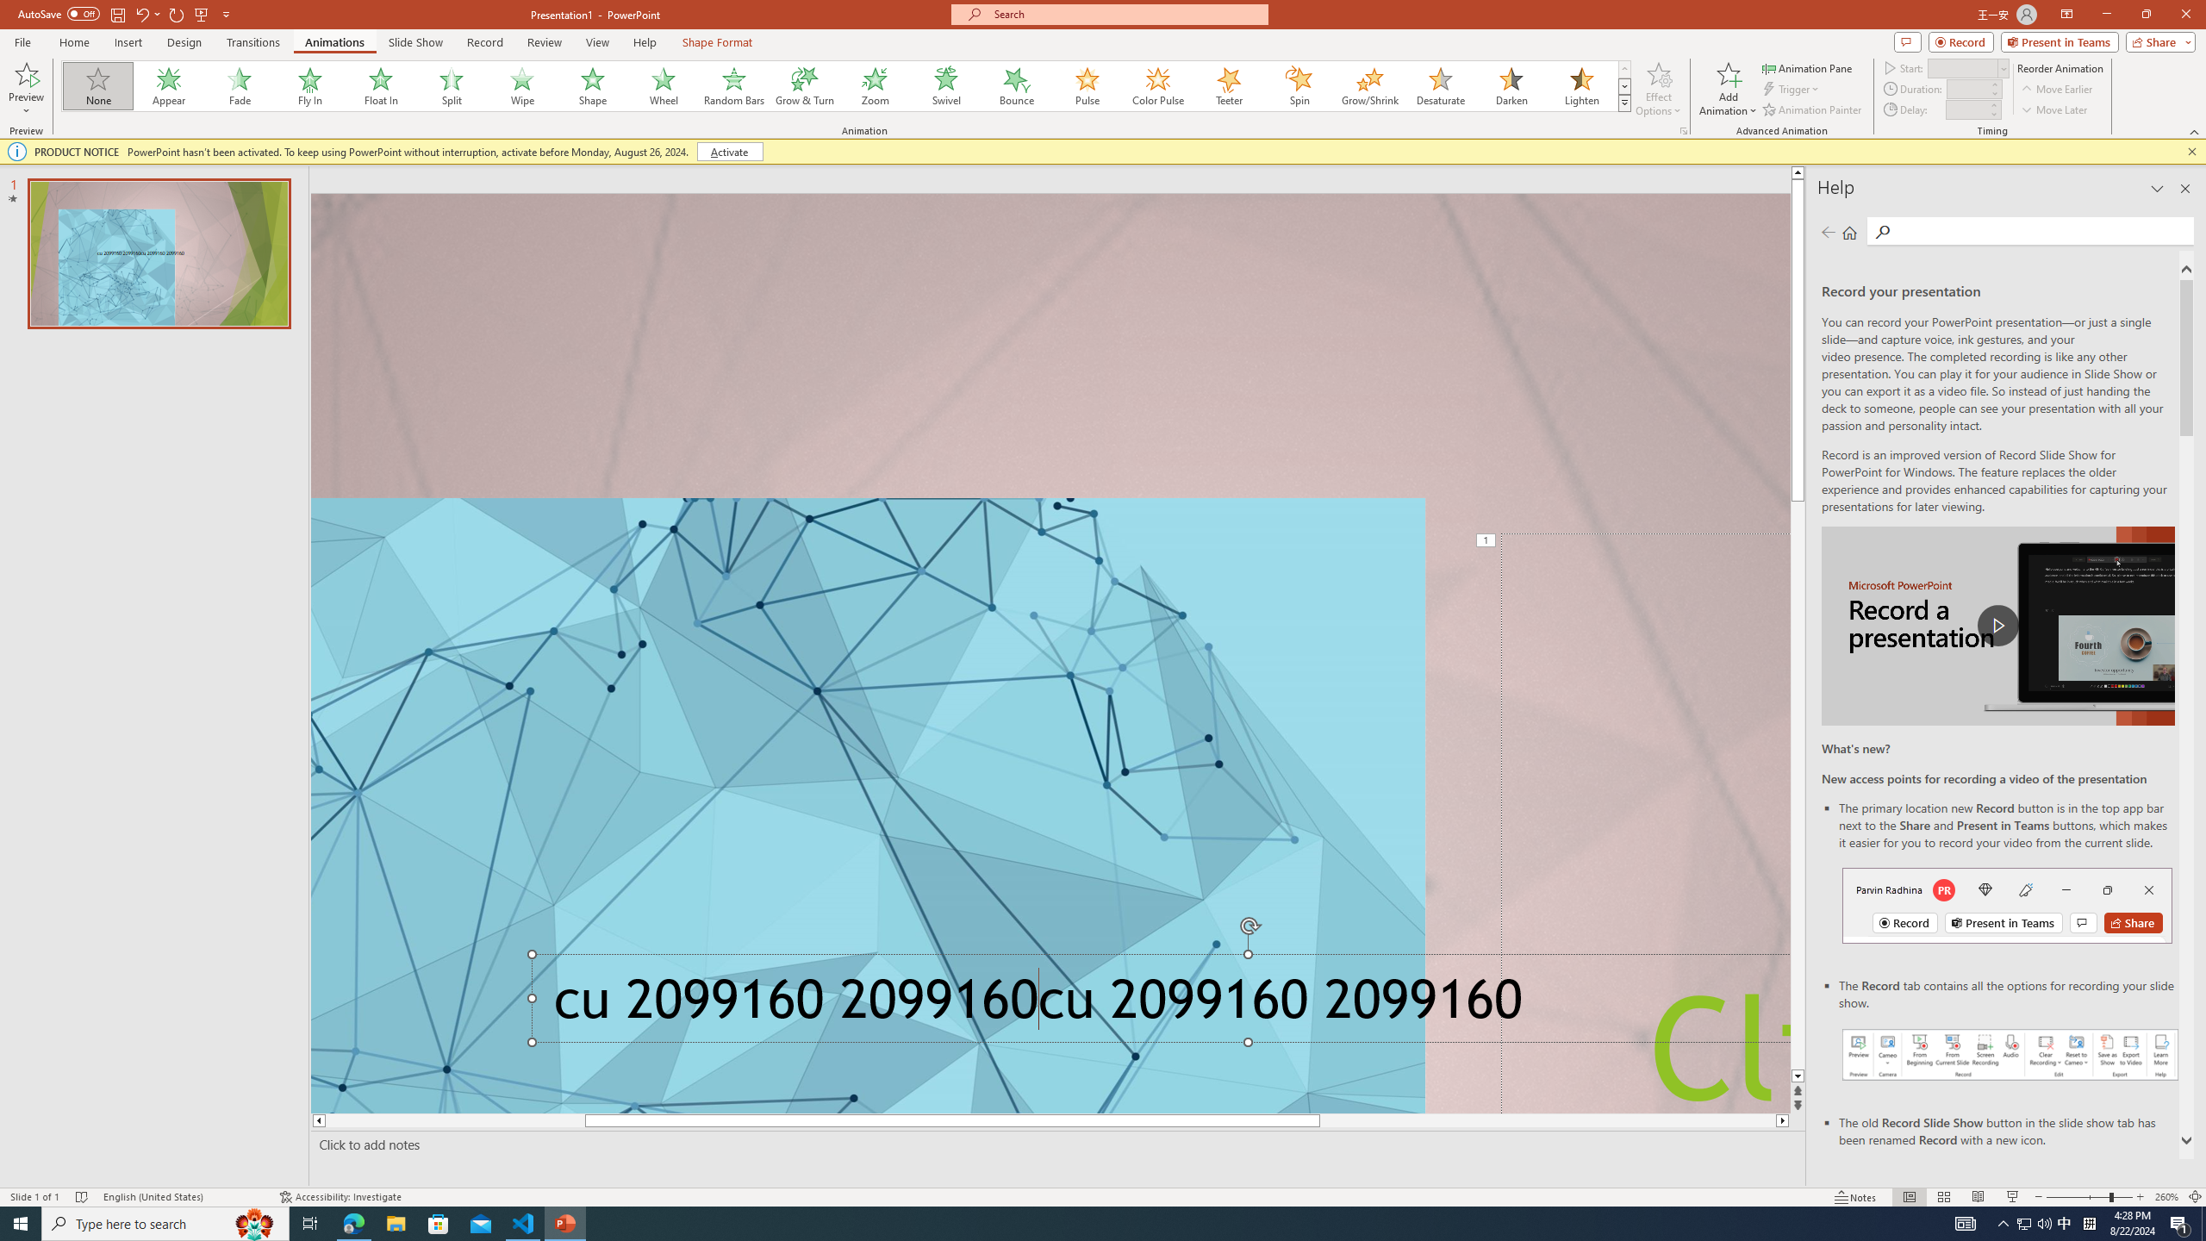  Describe the element at coordinates (1967, 88) in the screenshot. I see `Animation Duration` at that location.